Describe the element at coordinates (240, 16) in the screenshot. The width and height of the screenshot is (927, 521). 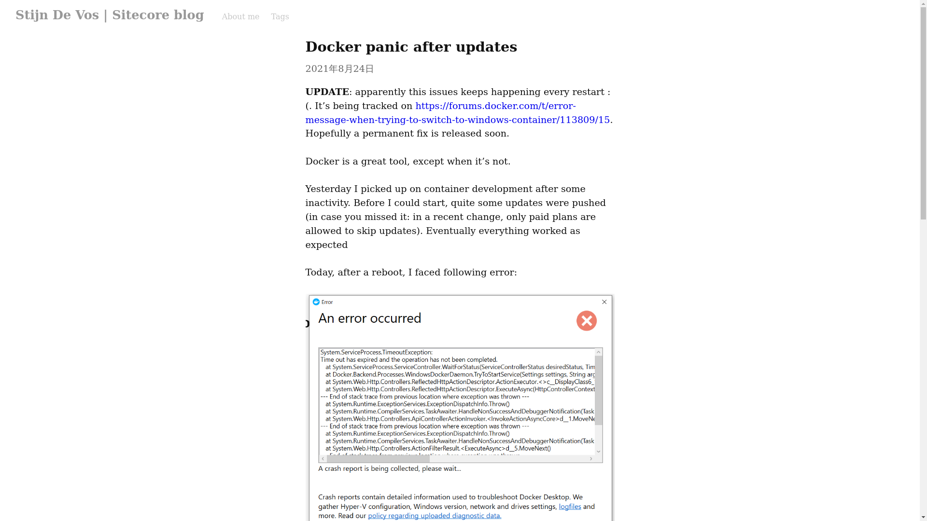
I see `About me` at that location.